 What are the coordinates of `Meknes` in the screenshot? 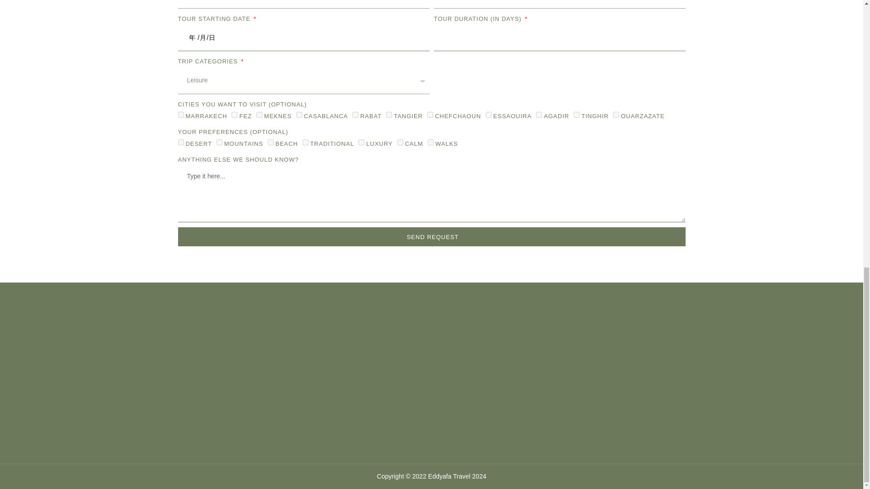 It's located at (259, 115).